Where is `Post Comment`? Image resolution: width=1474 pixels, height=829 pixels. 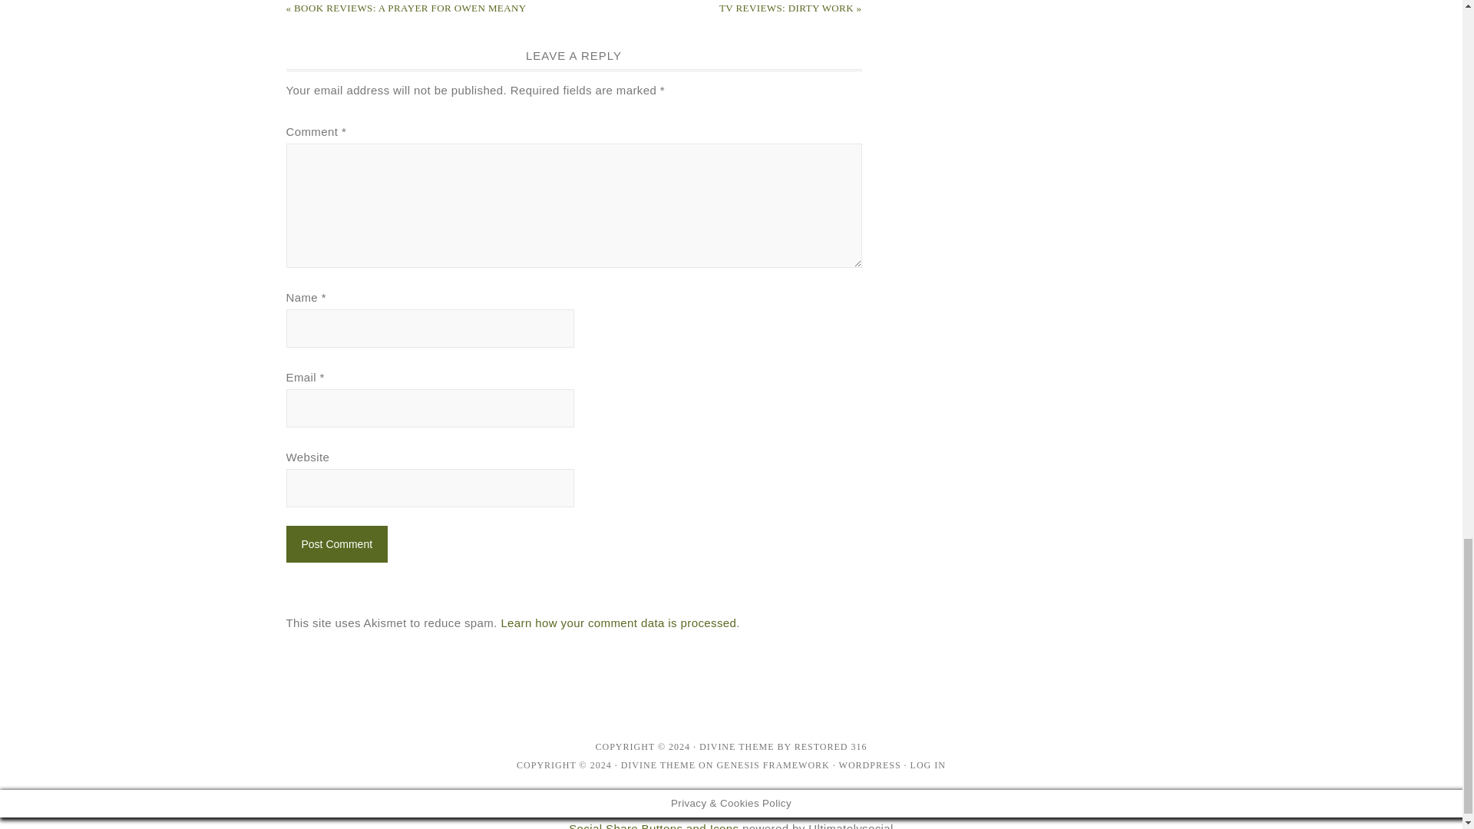
Post Comment is located at coordinates (336, 543).